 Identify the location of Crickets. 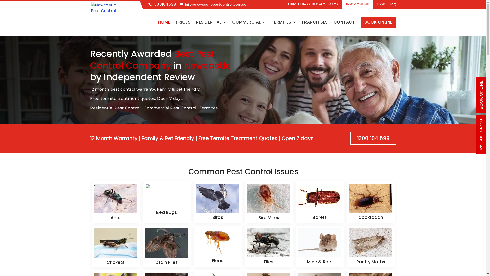
(116, 262).